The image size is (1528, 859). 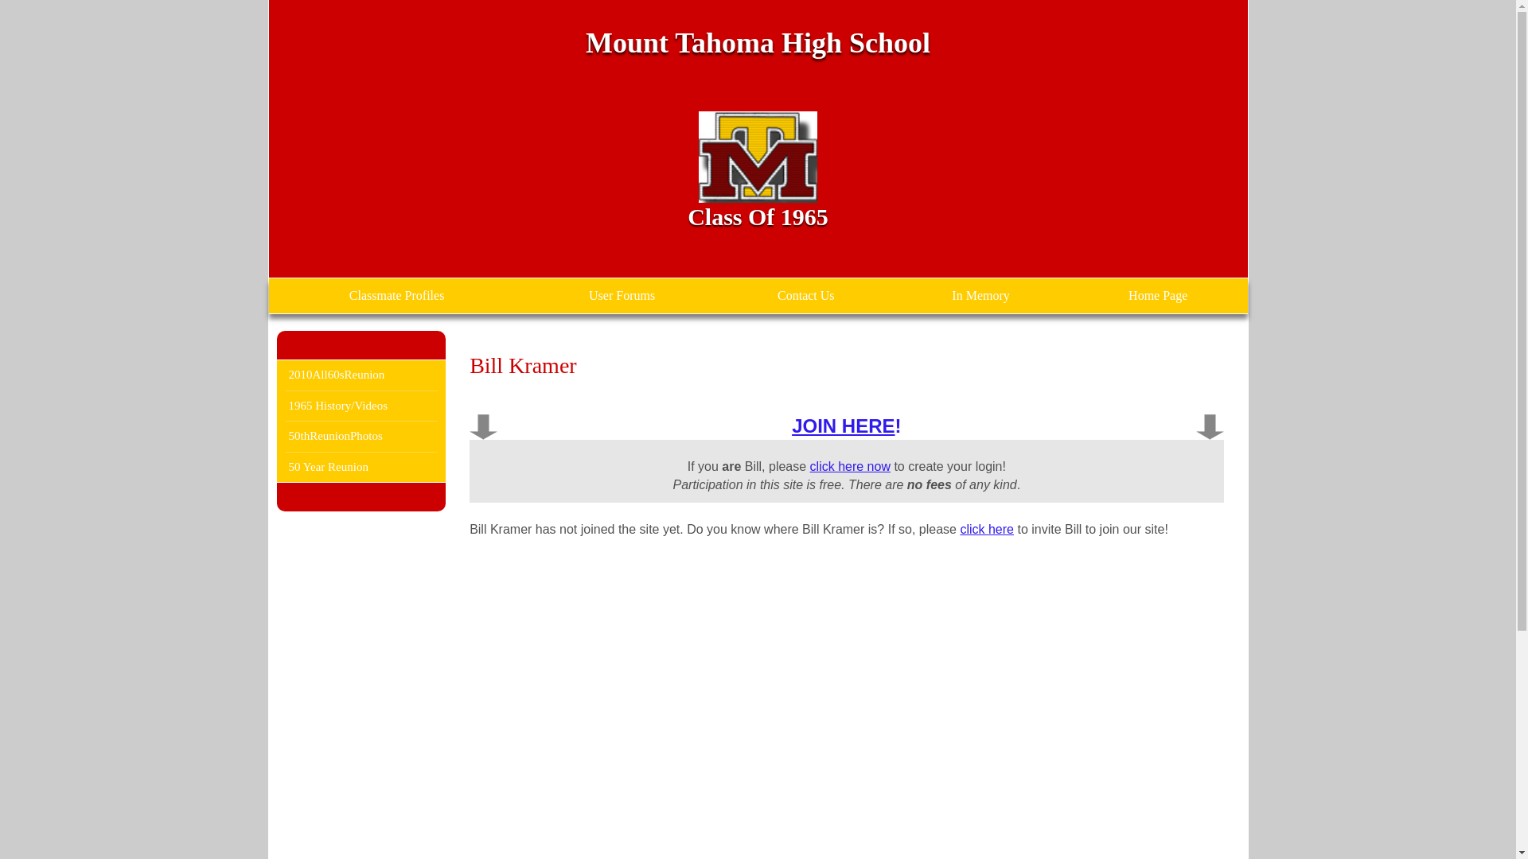 What do you see at coordinates (396, 296) in the screenshot?
I see `Classmate Profiles` at bounding box center [396, 296].